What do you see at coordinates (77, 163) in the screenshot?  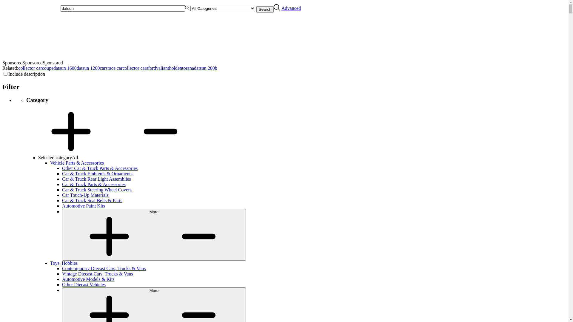 I see `Vehicle Parts & Accessories` at bounding box center [77, 163].